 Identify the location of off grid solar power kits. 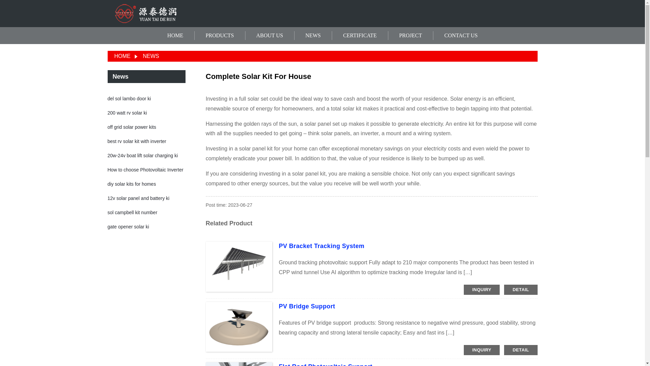
(132, 127).